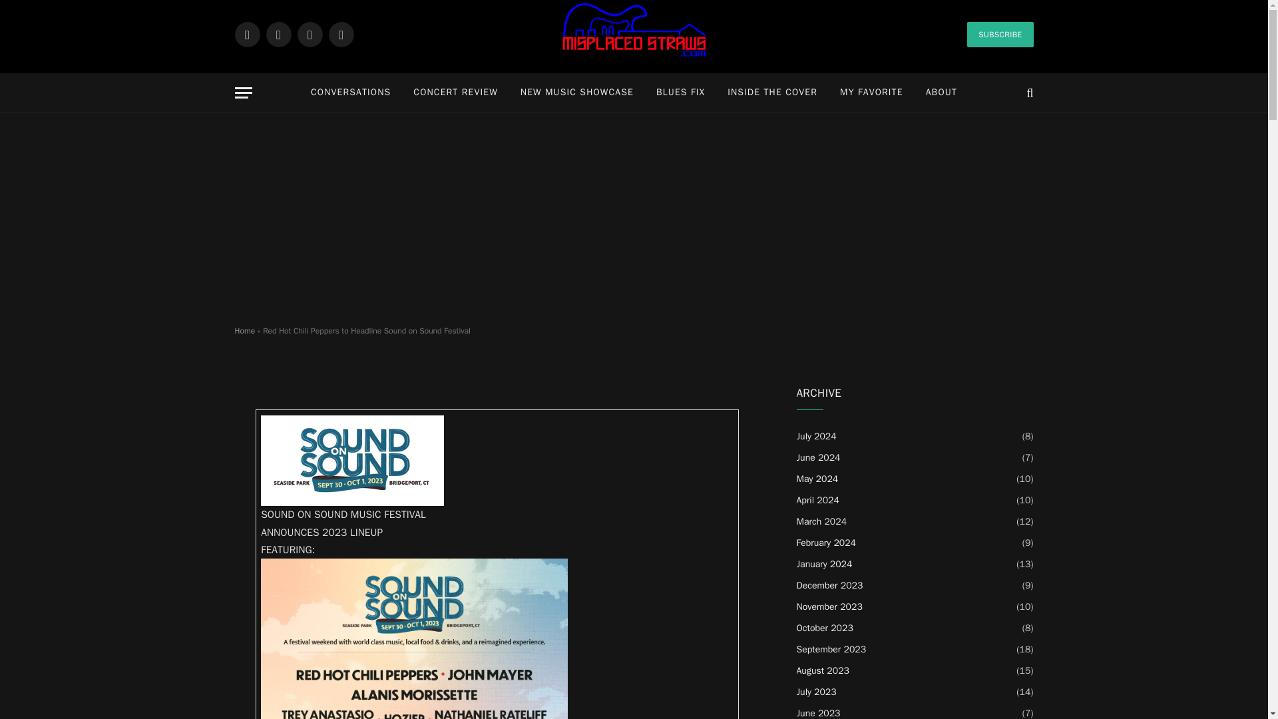 The image size is (1278, 719). What do you see at coordinates (246, 35) in the screenshot?
I see `Facebook` at bounding box center [246, 35].